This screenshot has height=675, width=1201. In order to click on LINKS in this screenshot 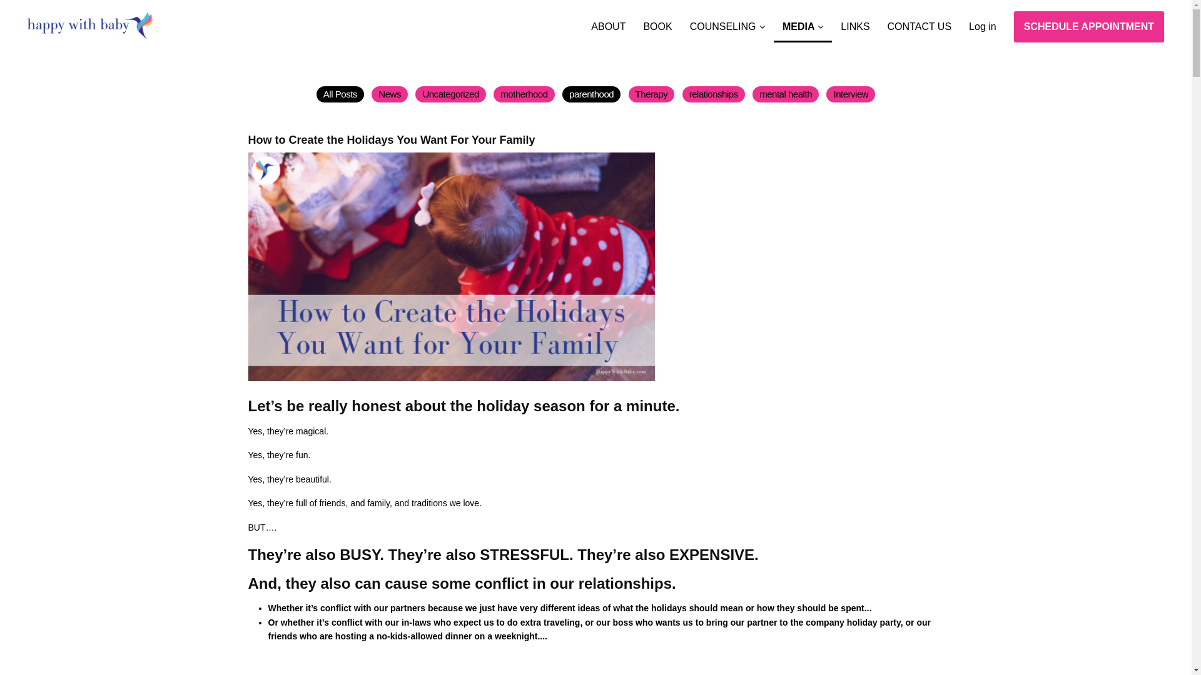, I will do `click(854, 21)`.